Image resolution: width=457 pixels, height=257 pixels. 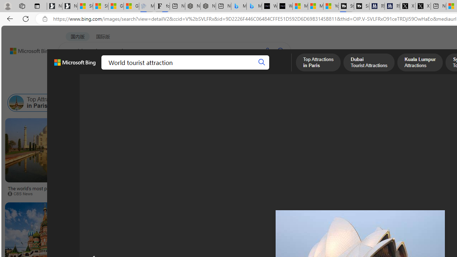 What do you see at coordinates (72, 70) in the screenshot?
I see `WEB` at bounding box center [72, 70].